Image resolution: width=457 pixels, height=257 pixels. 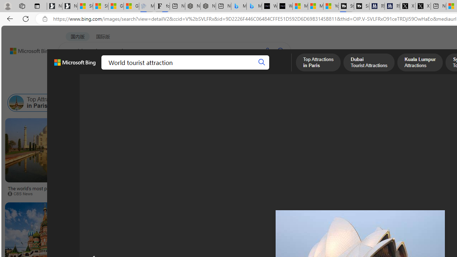 What do you see at coordinates (72, 70) in the screenshot?
I see `WEB` at bounding box center [72, 70].